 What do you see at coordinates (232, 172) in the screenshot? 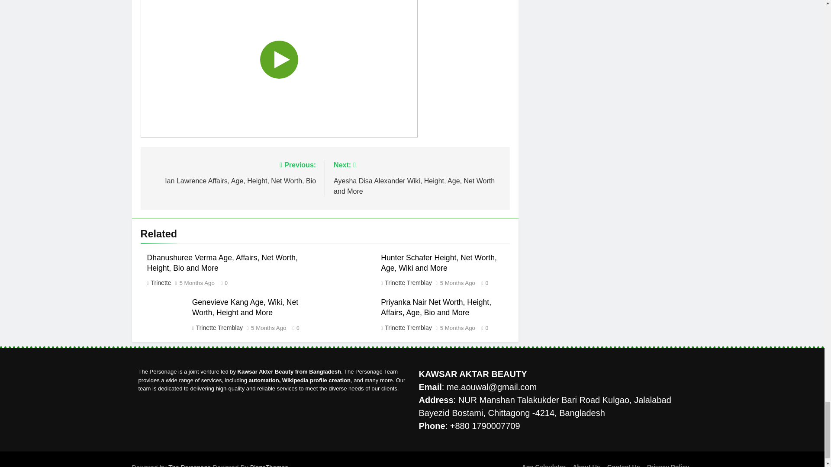
I see `Trinette Tremblay` at bounding box center [232, 172].